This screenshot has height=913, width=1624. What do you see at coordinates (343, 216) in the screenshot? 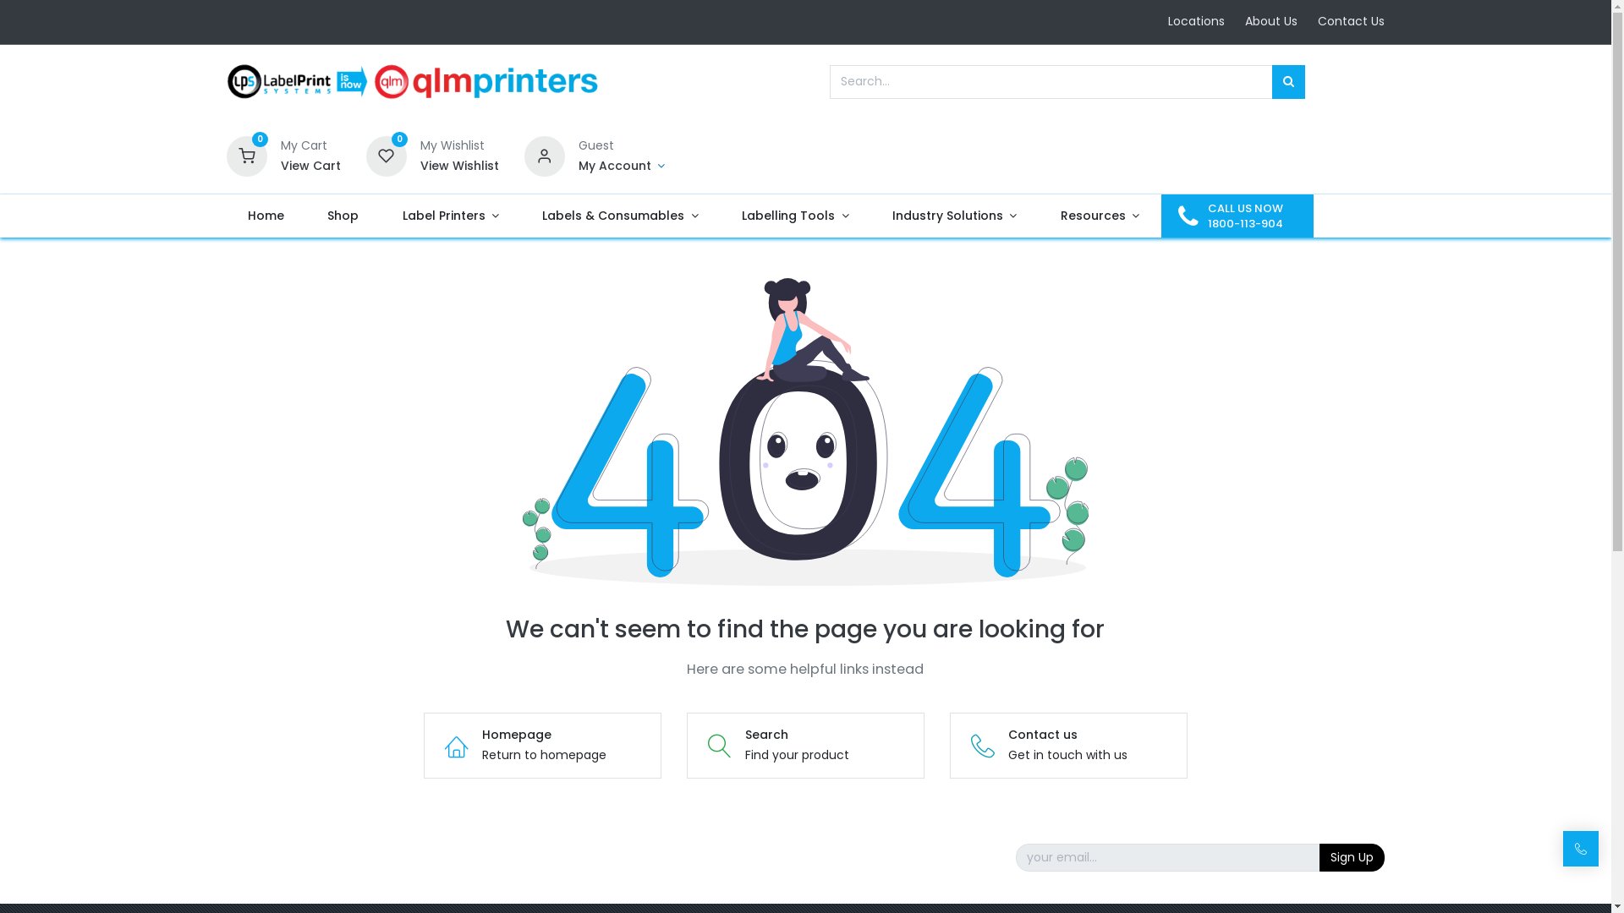
I see `Shop` at bounding box center [343, 216].